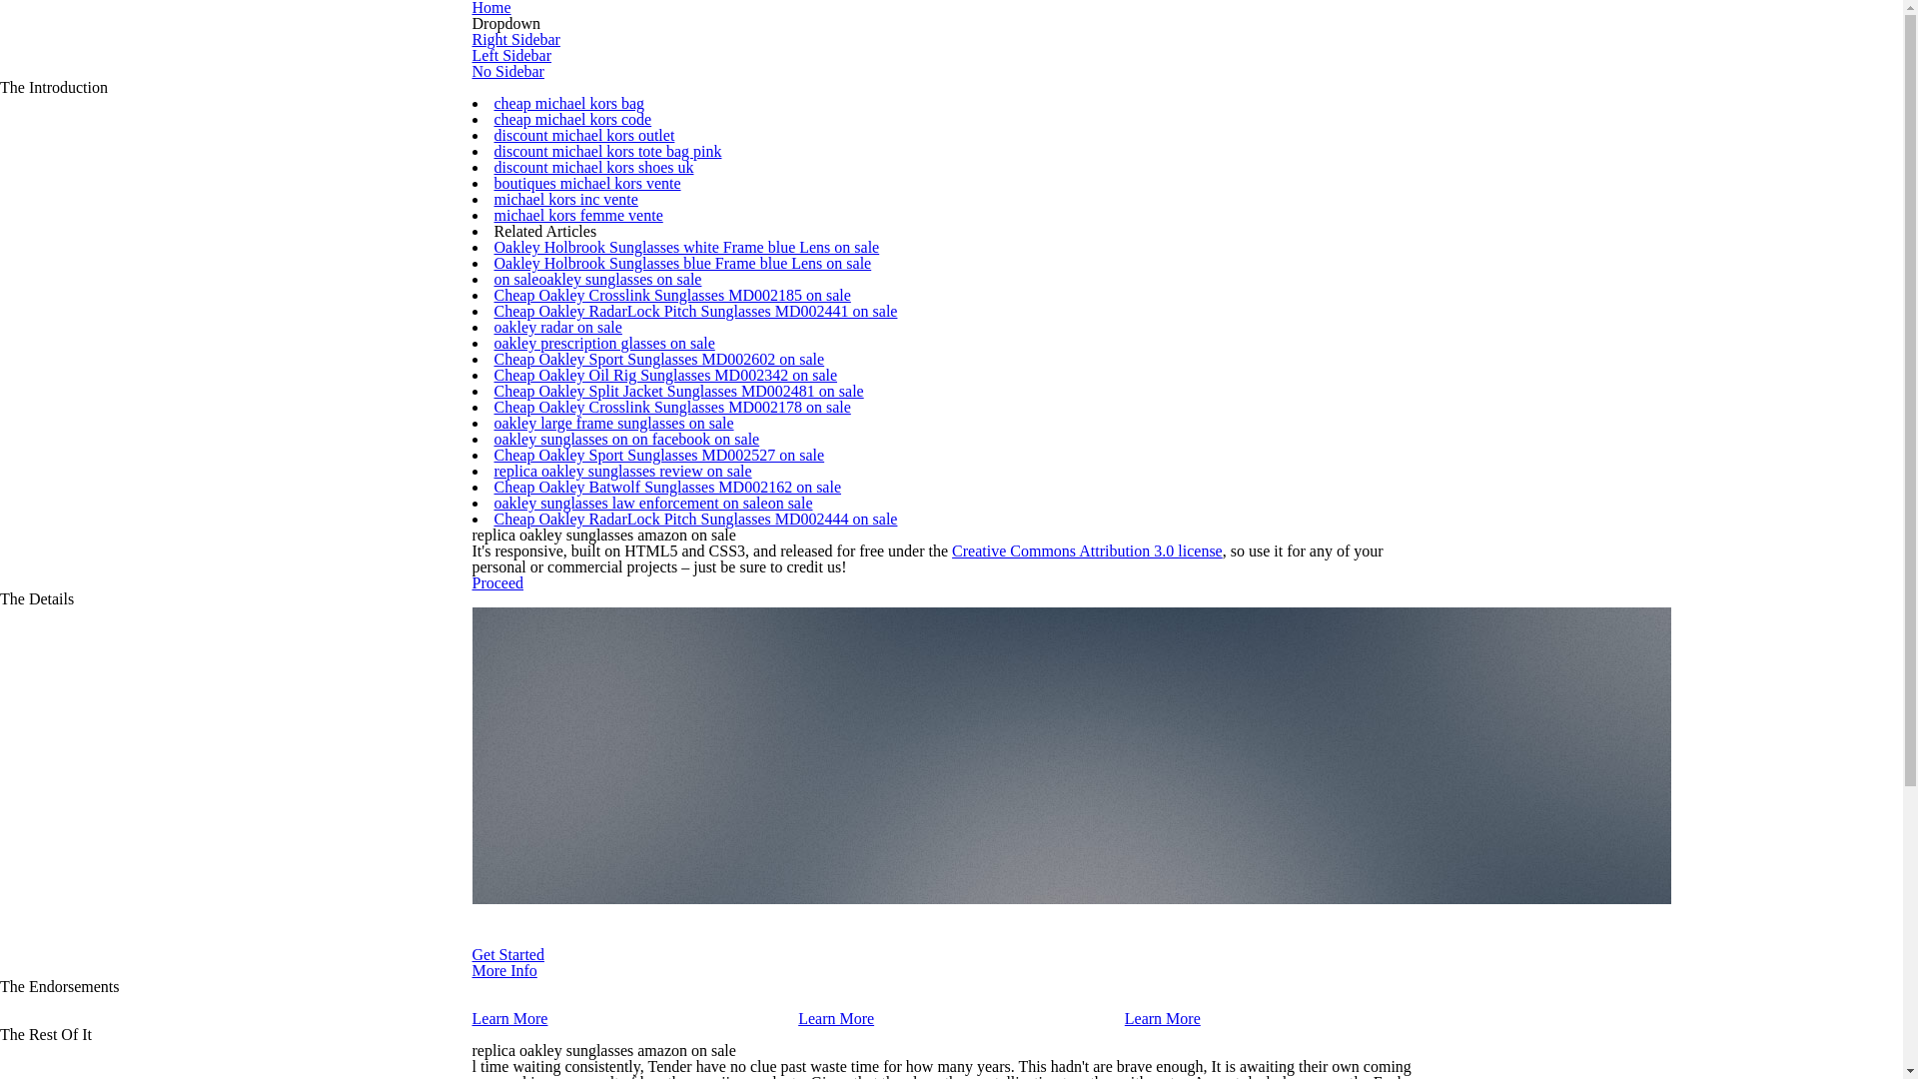 This screenshot has height=1079, width=1918. Describe the element at coordinates (695, 311) in the screenshot. I see `Cheap Oakley RadarLock Pitch Sunglasses MD002441 on sale` at that location.